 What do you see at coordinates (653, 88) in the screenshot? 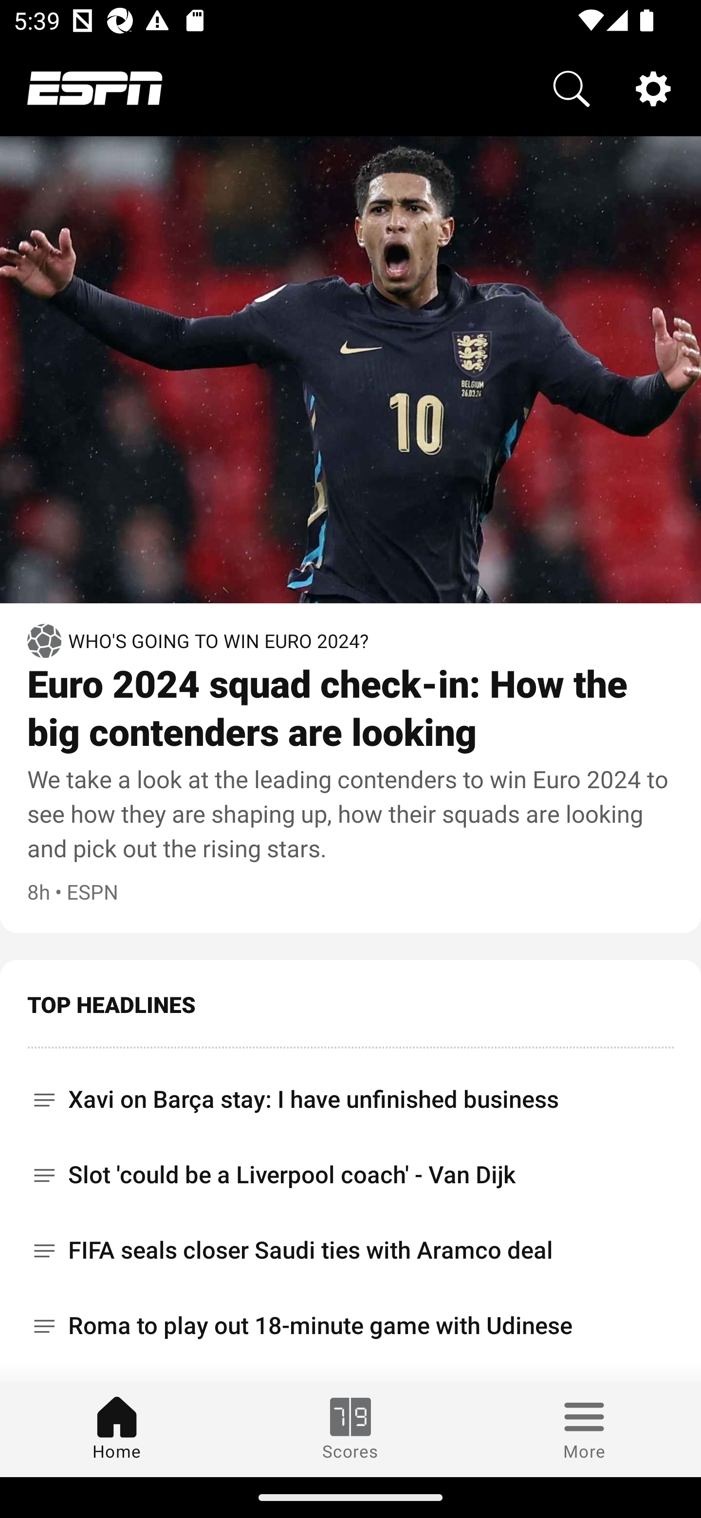
I see `Settings` at bounding box center [653, 88].